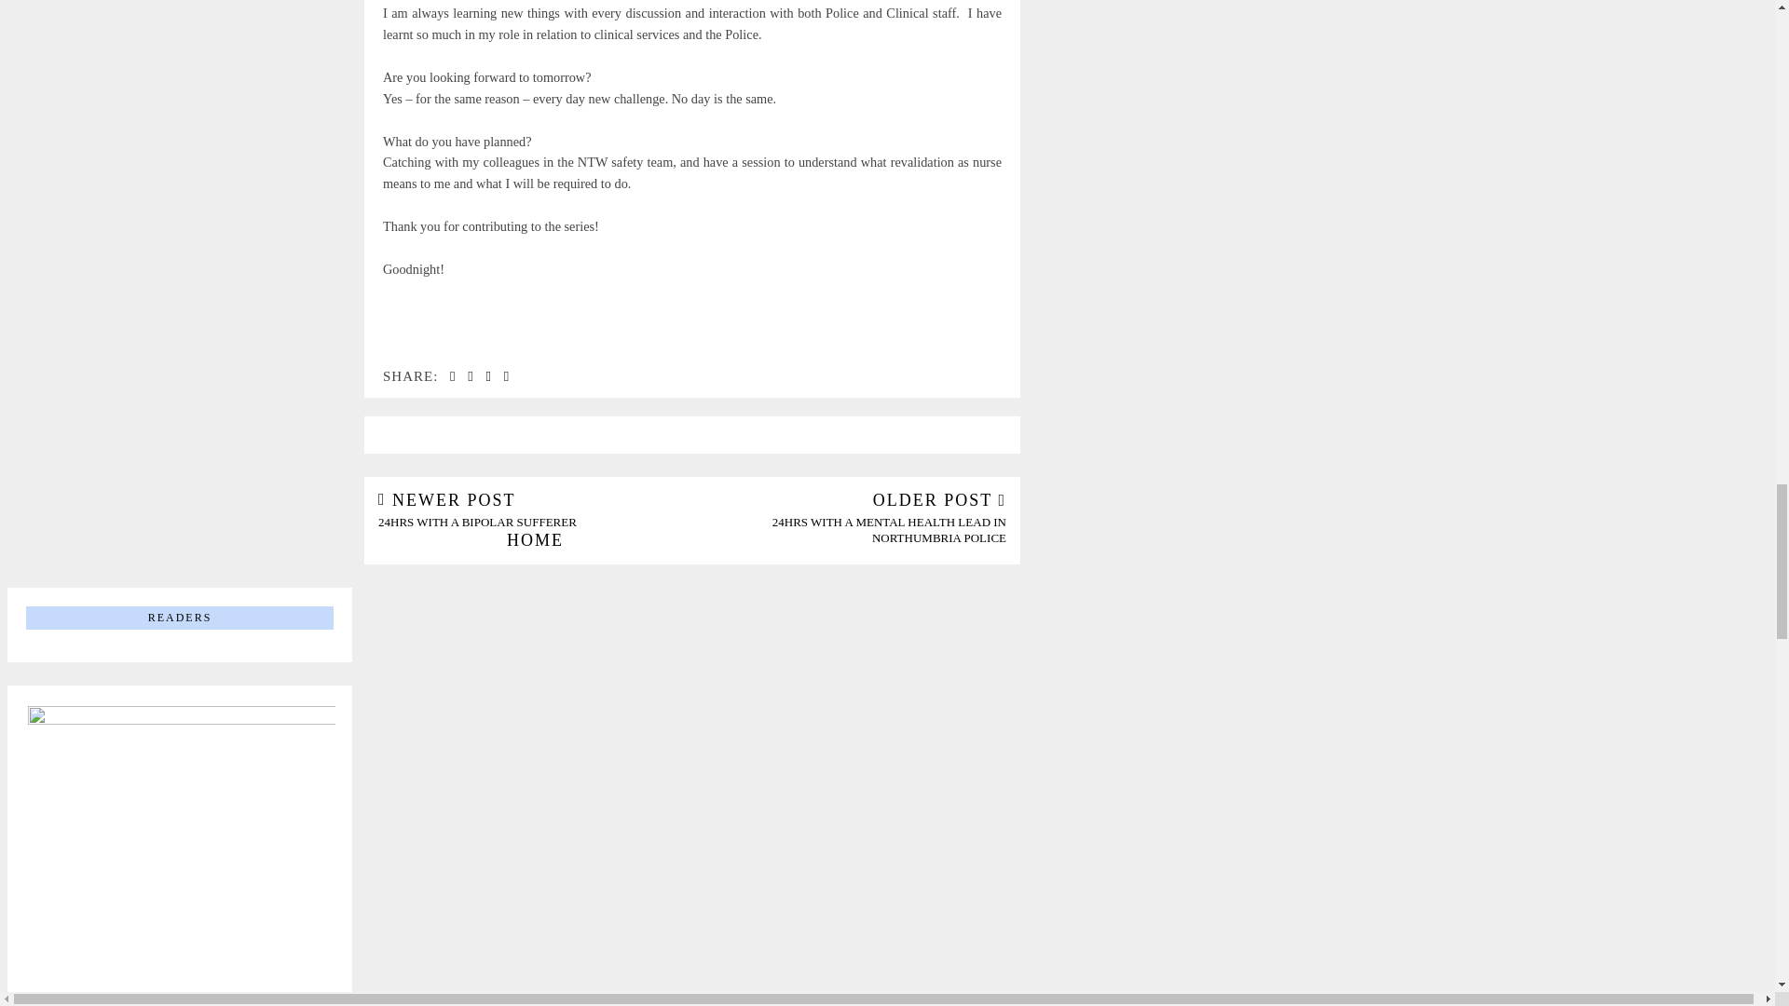 The image size is (1789, 1006). Describe the element at coordinates (535, 510) in the screenshot. I see `Newer Post` at that location.